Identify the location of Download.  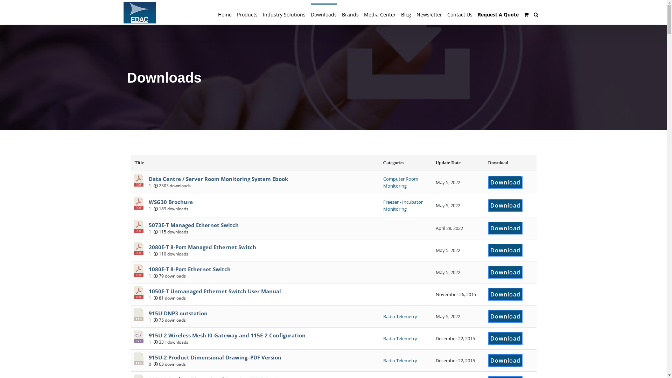
(505, 183).